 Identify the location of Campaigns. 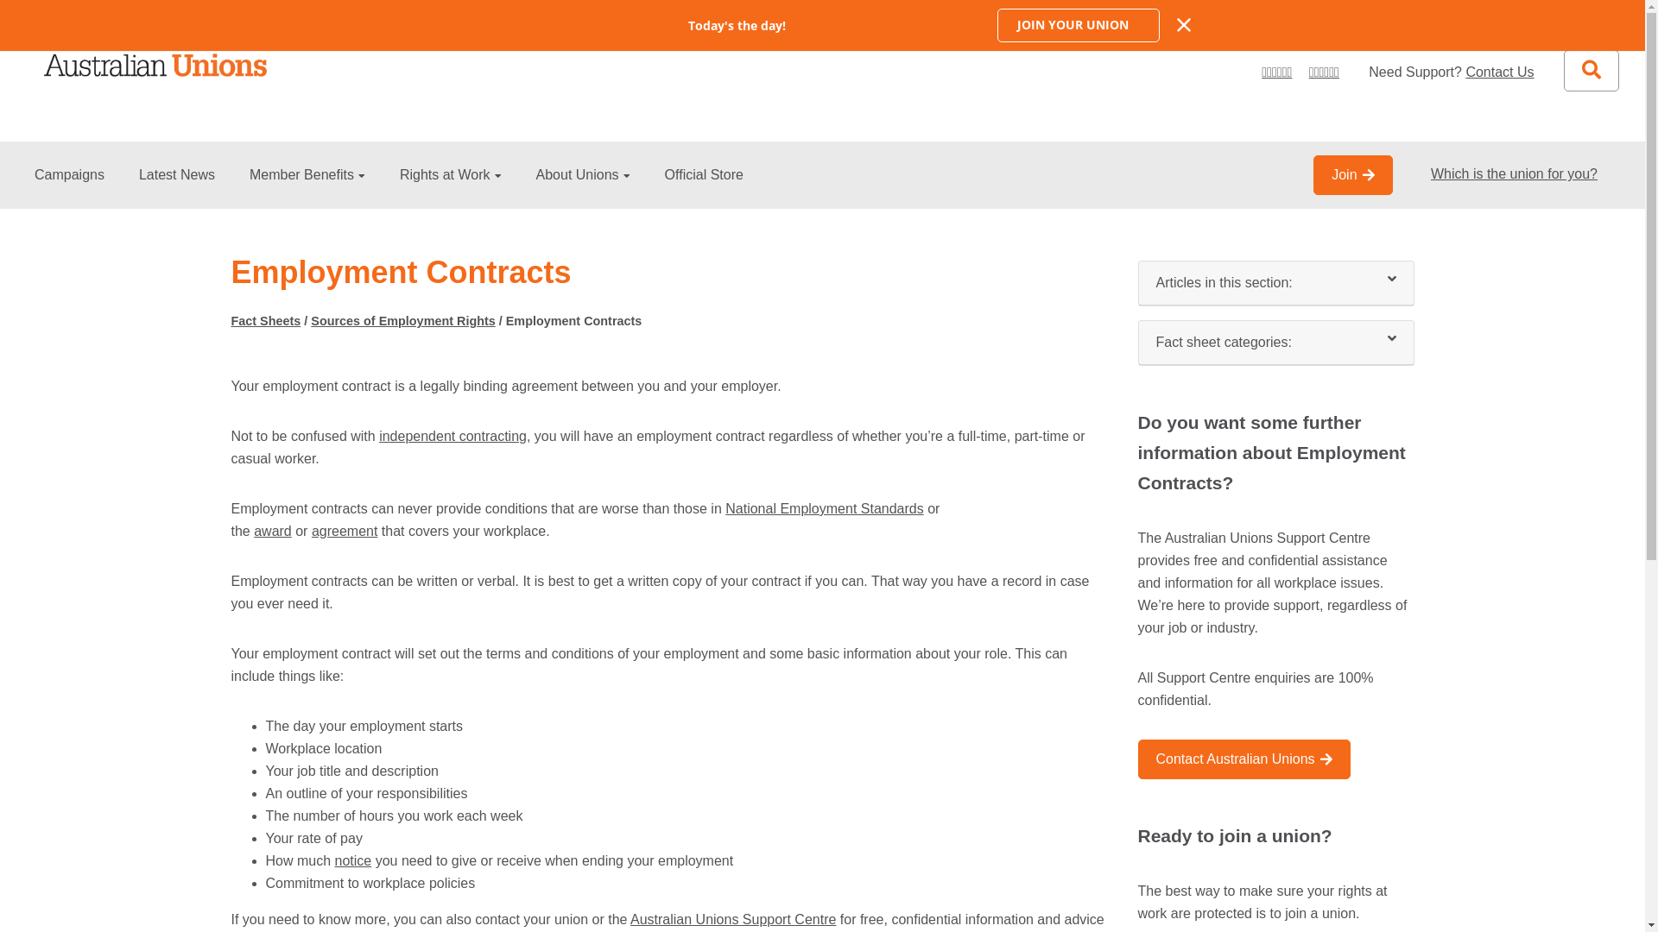
(69, 188).